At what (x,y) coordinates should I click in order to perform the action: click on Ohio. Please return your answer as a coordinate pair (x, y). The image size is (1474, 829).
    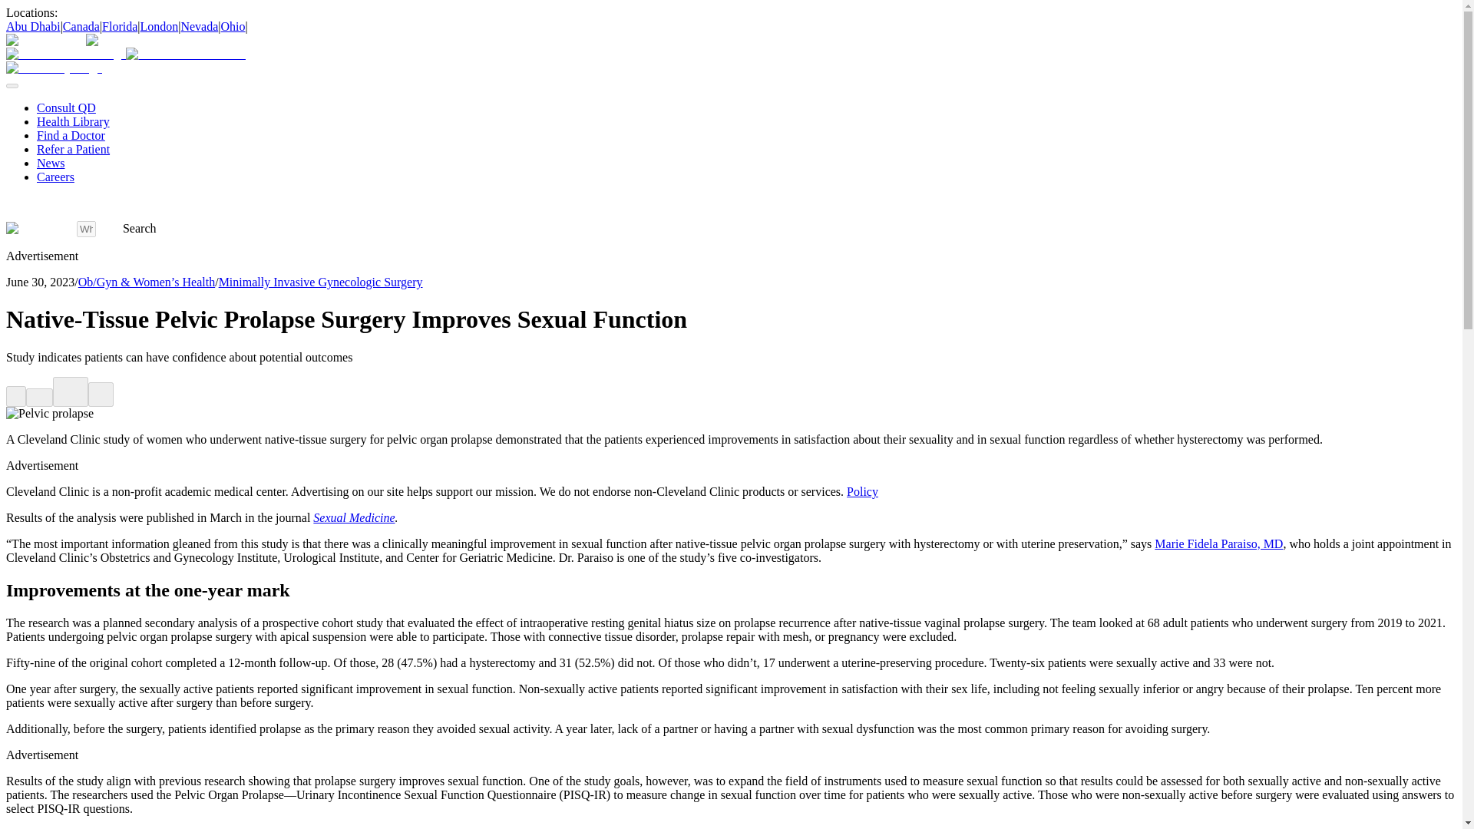
    Looking at the image, I should click on (233, 26).